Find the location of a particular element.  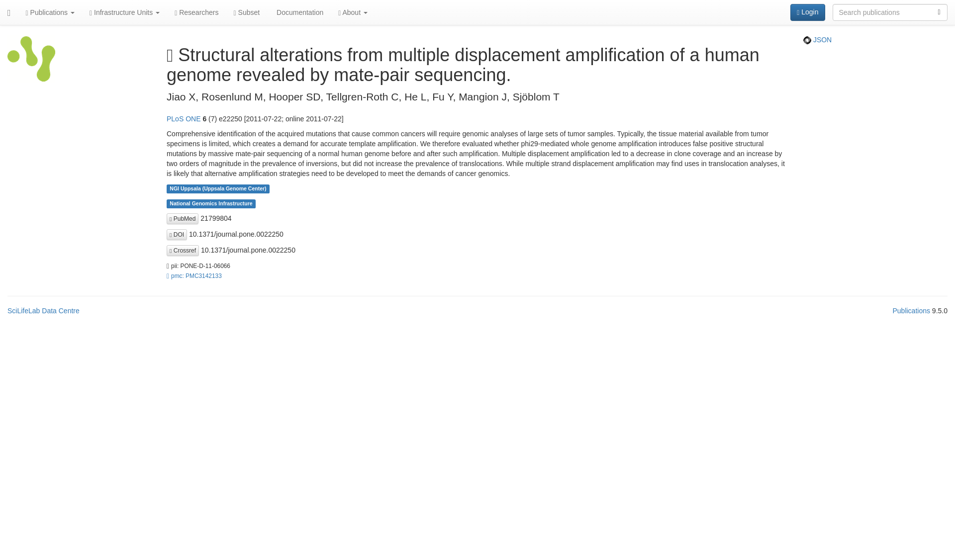

Login is located at coordinates (808, 12).